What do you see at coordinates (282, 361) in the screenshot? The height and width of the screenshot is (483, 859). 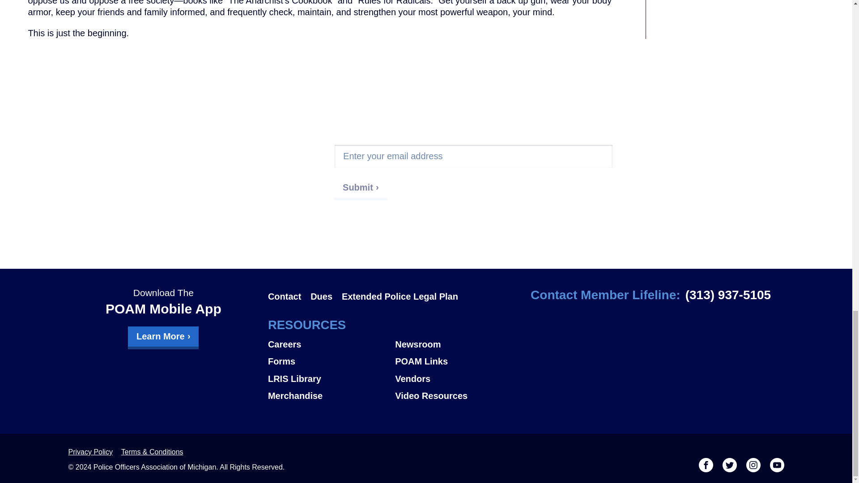 I see `Forms` at bounding box center [282, 361].